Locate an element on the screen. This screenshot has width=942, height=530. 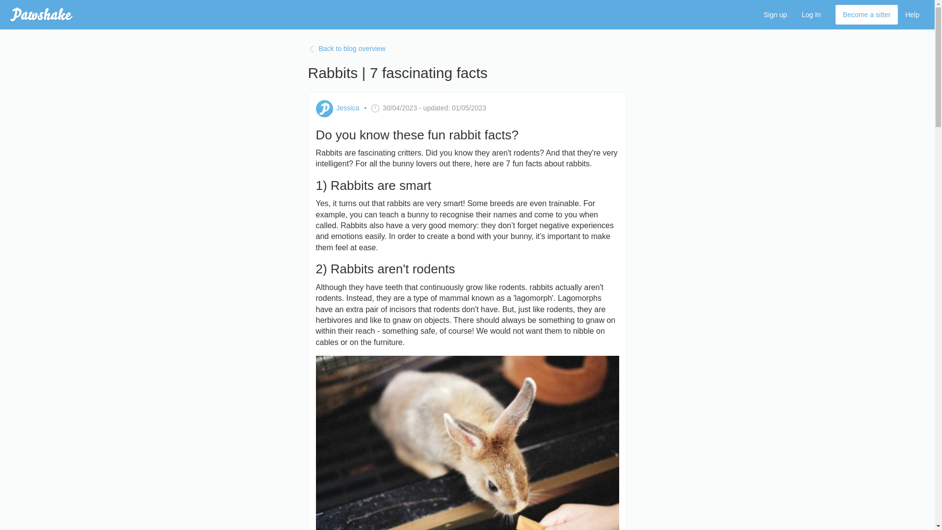
Sign up is located at coordinates (775, 14).